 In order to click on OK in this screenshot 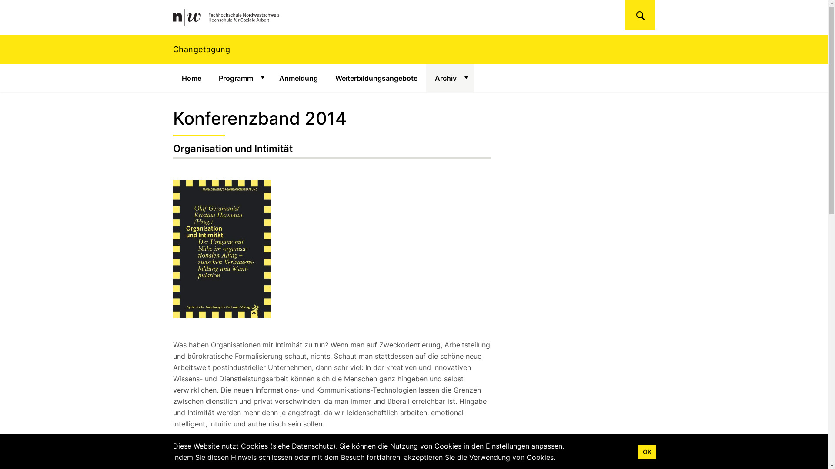, I will do `click(647, 452)`.